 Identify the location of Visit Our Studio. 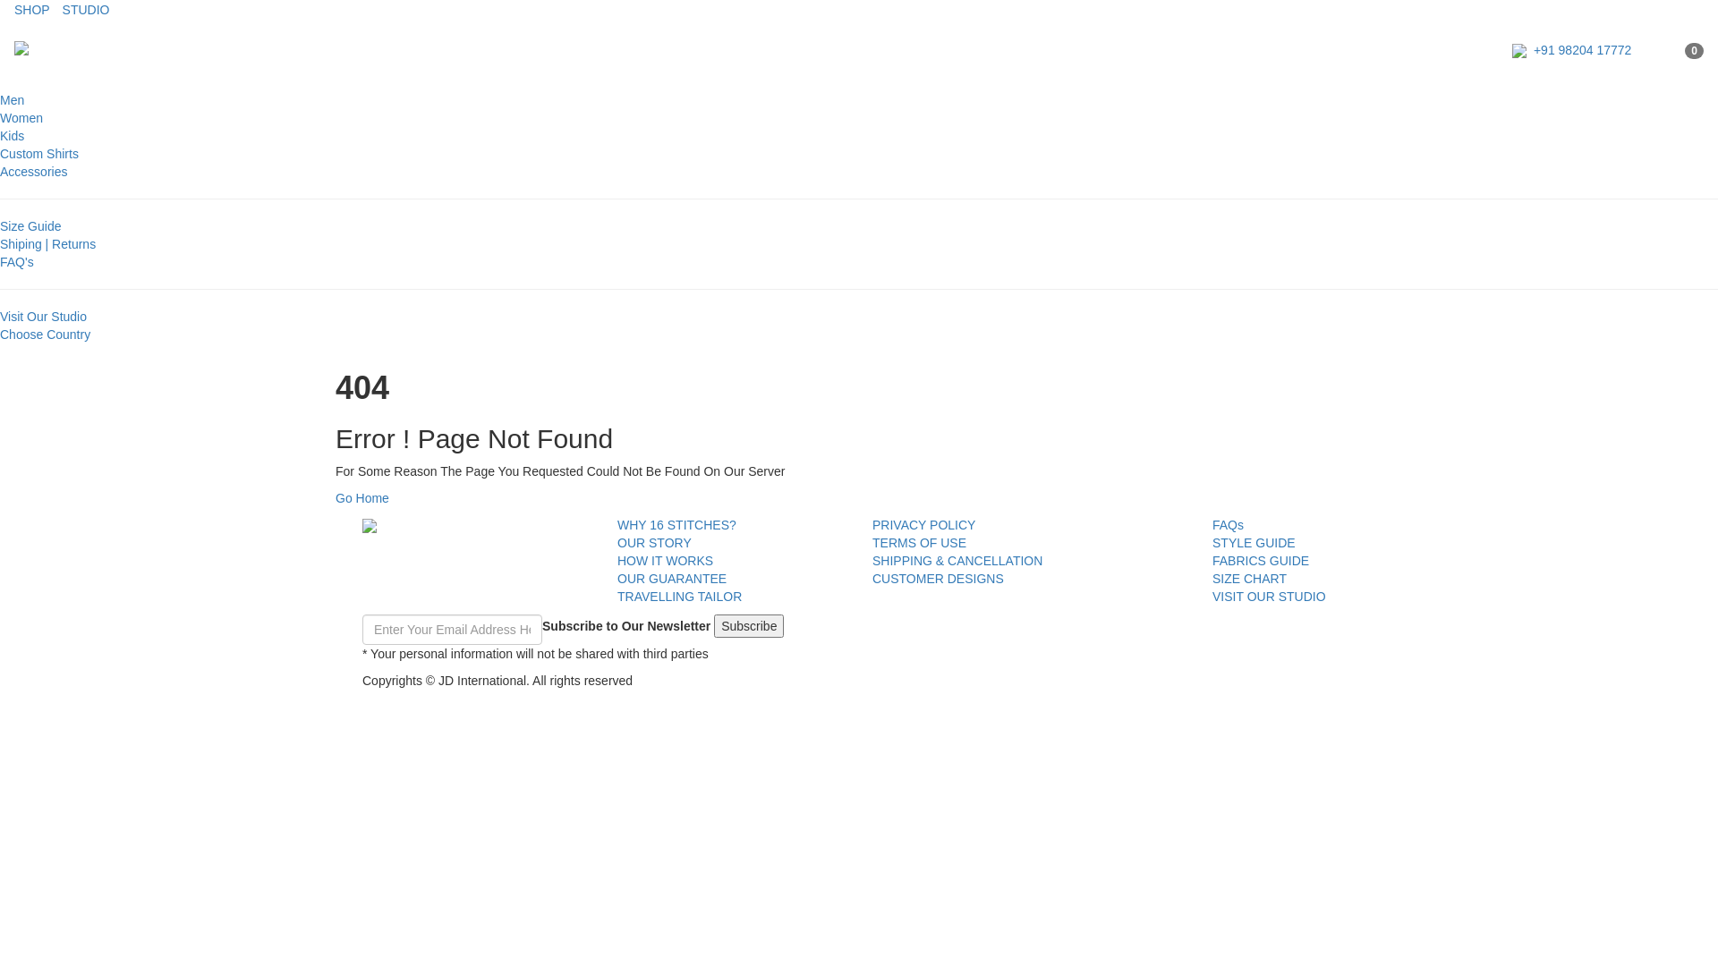
(43, 317).